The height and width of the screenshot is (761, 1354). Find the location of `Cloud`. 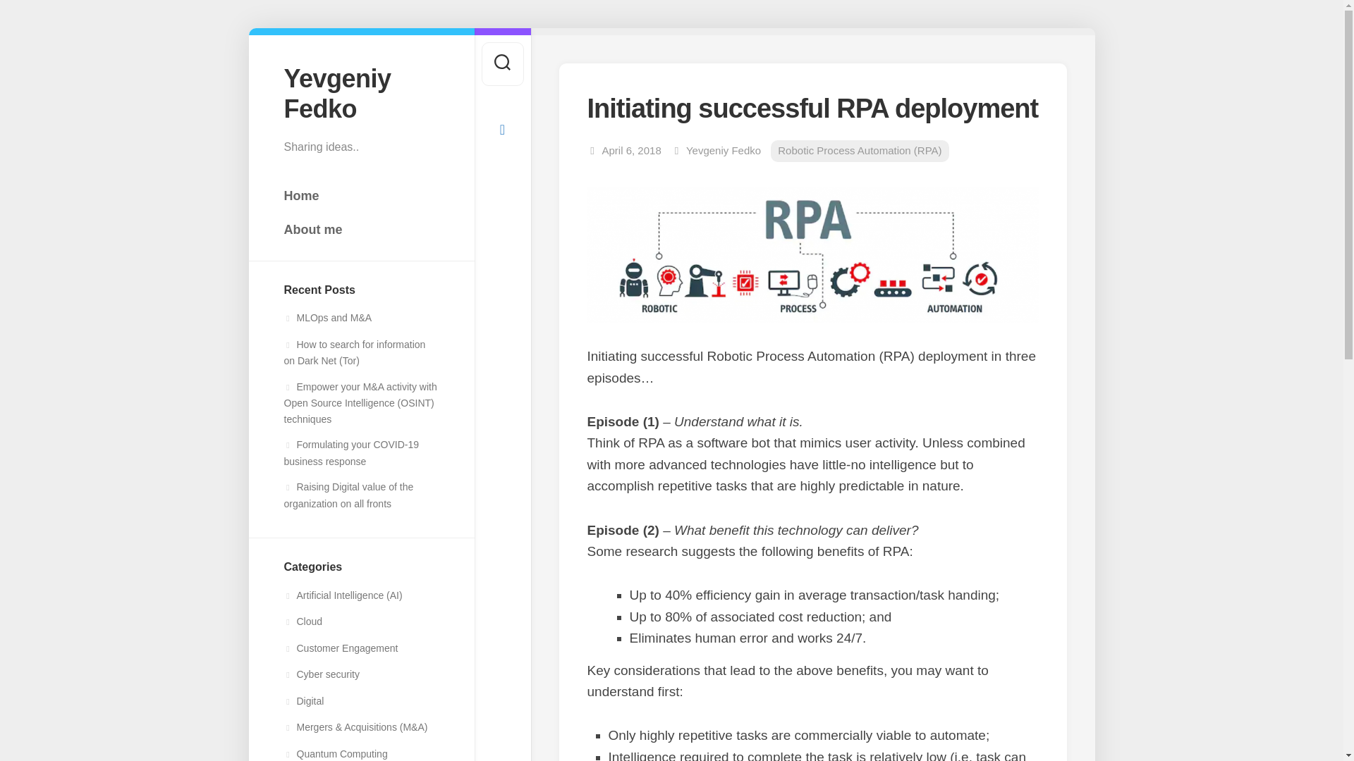

Cloud is located at coordinates (302, 621).